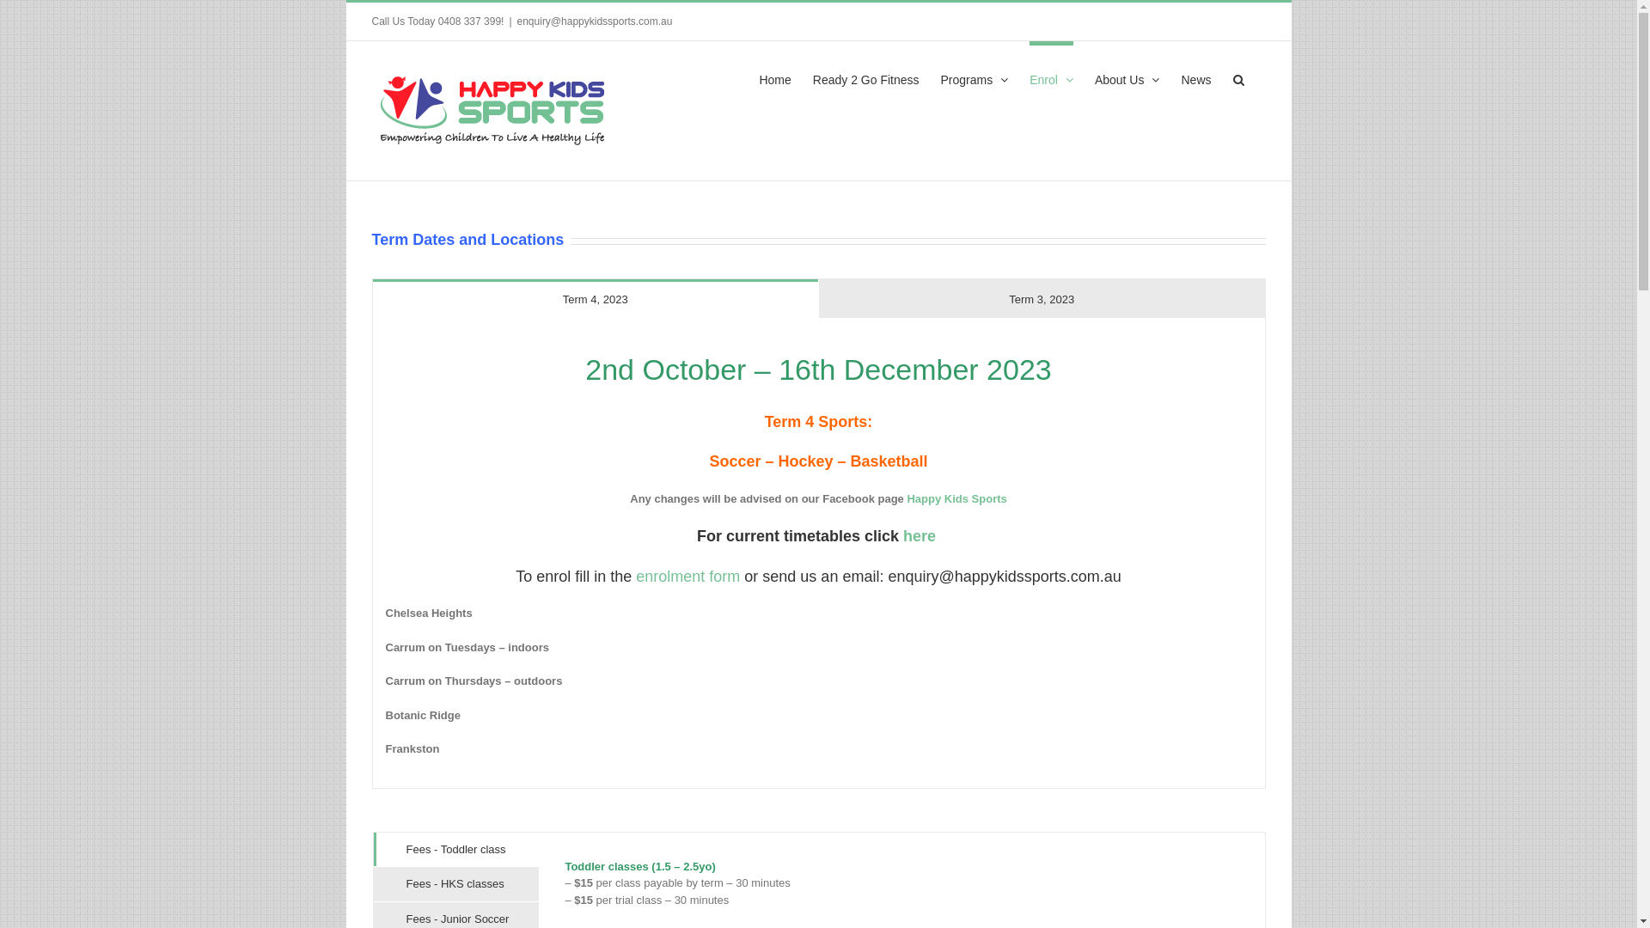 The image size is (1650, 928). What do you see at coordinates (455, 850) in the screenshot?
I see `Fees - Toddler class` at bounding box center [455, 850].